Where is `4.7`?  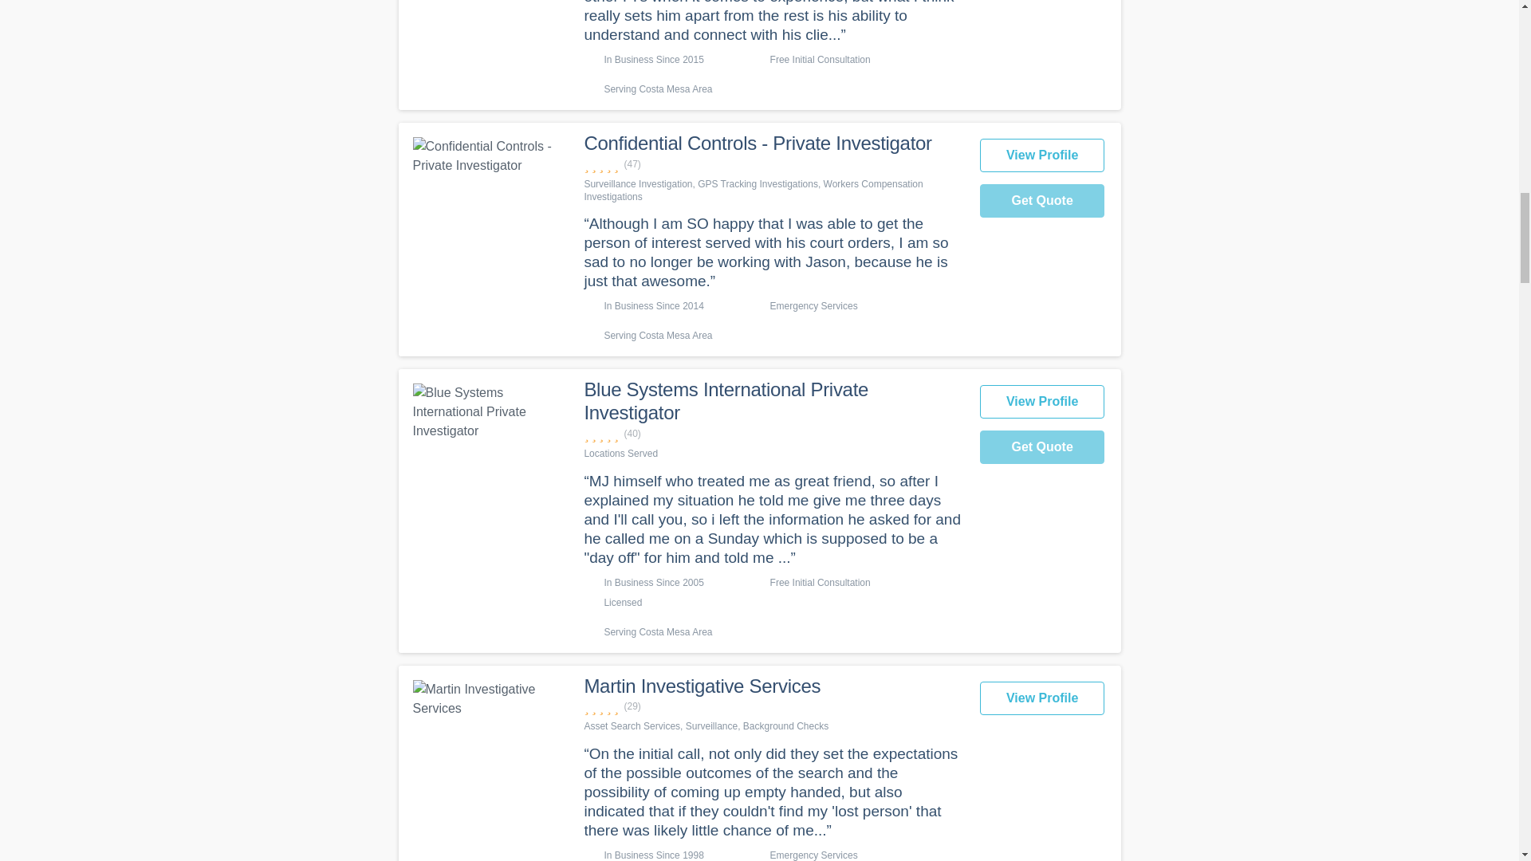 4.7 is located at coordinates (773, 434).